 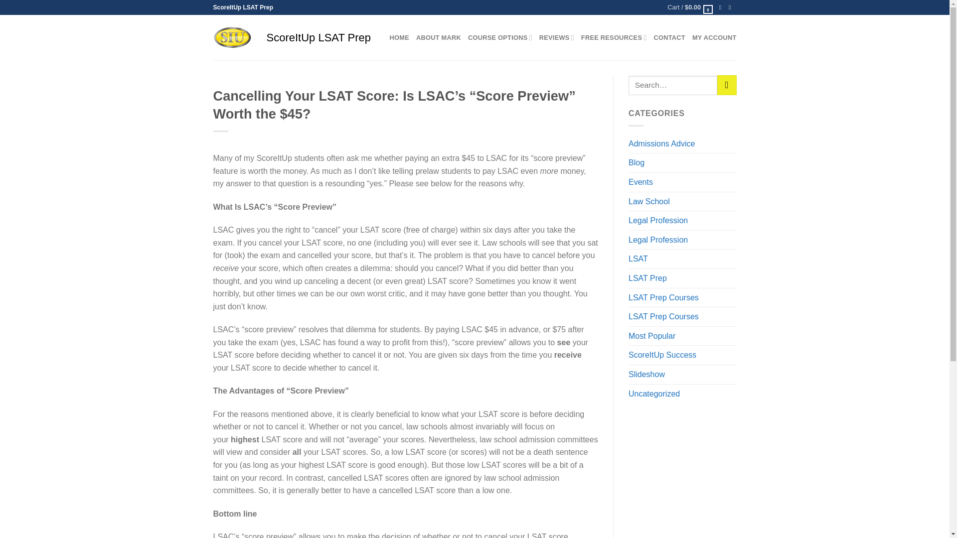 I want to click on HOME, so click(x=399, y=38).